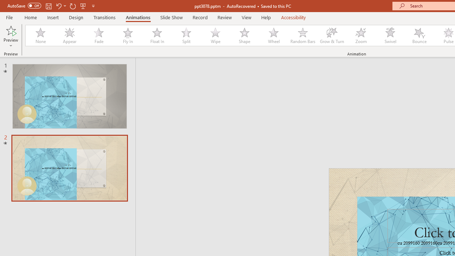  What do you see at coordinates (186, 36) in the screenshot?
I see `Split` at bounding box center [186, 36].